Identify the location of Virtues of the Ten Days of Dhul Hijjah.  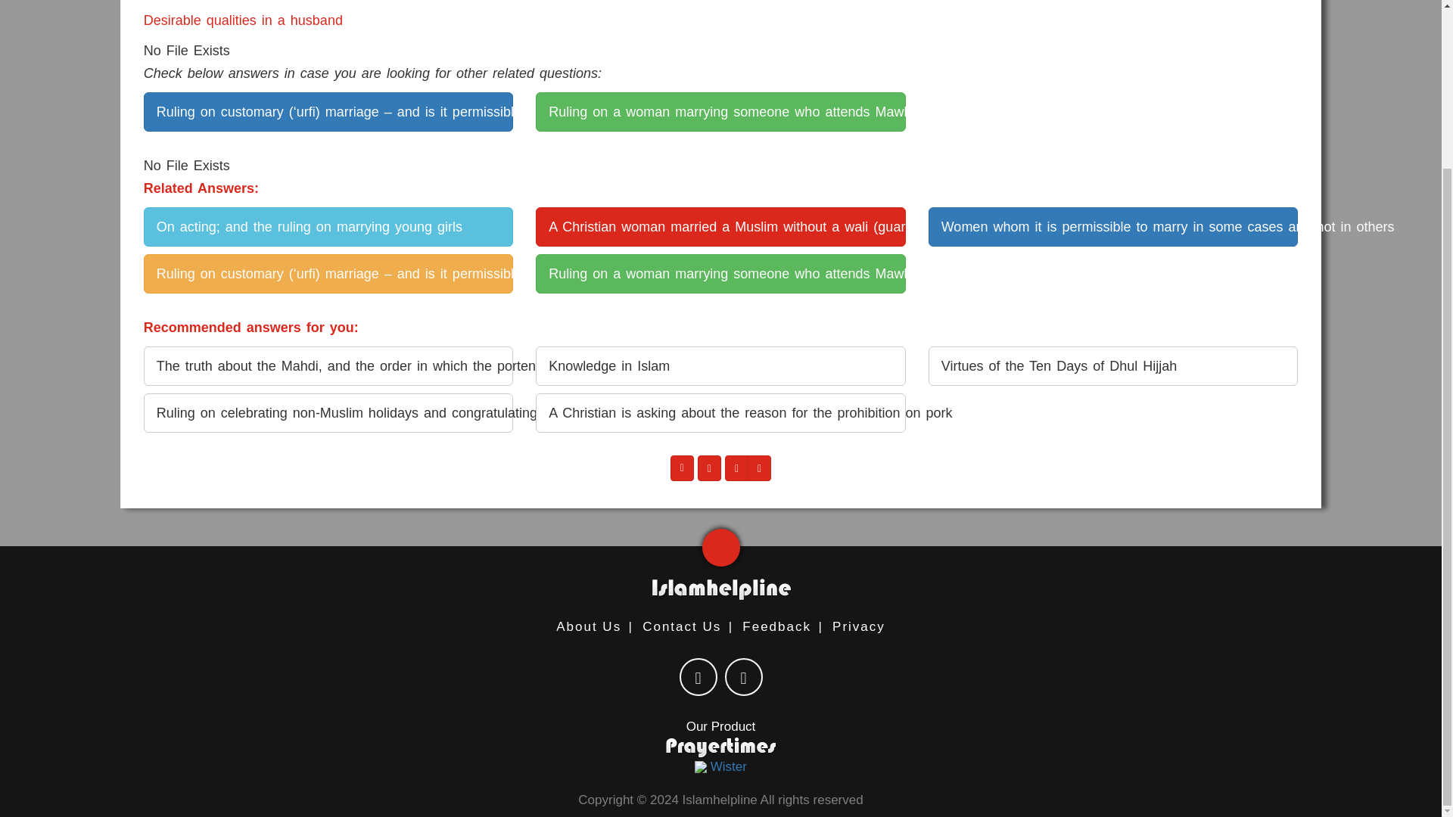
(1112, 365).